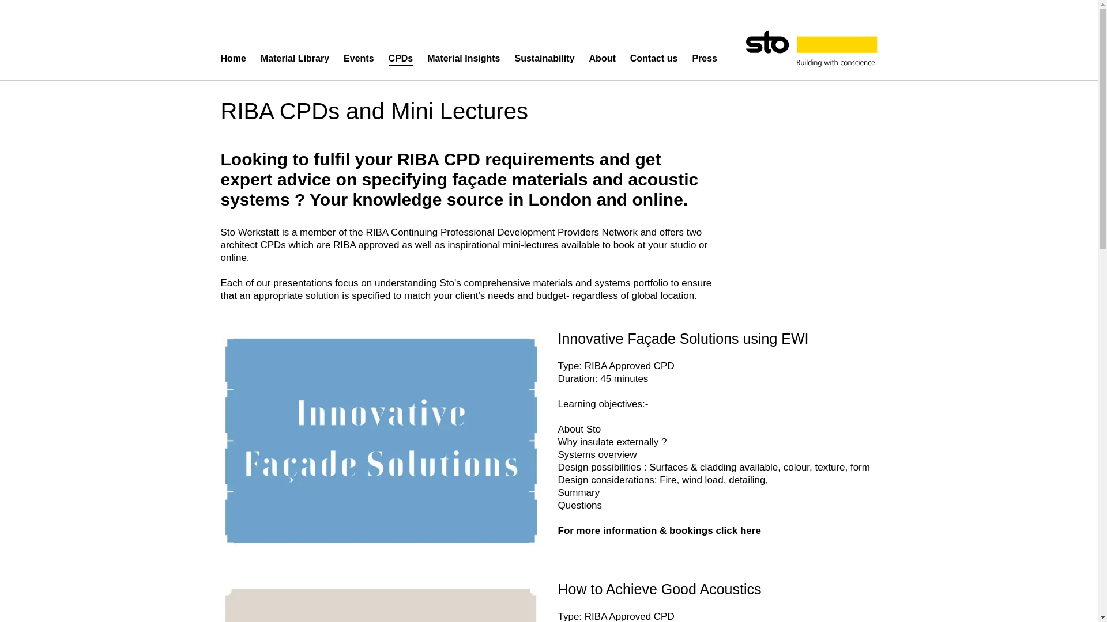  Describe the element at coordinates (544, 59) in the screenshot. I see `Sustainability` at that location.